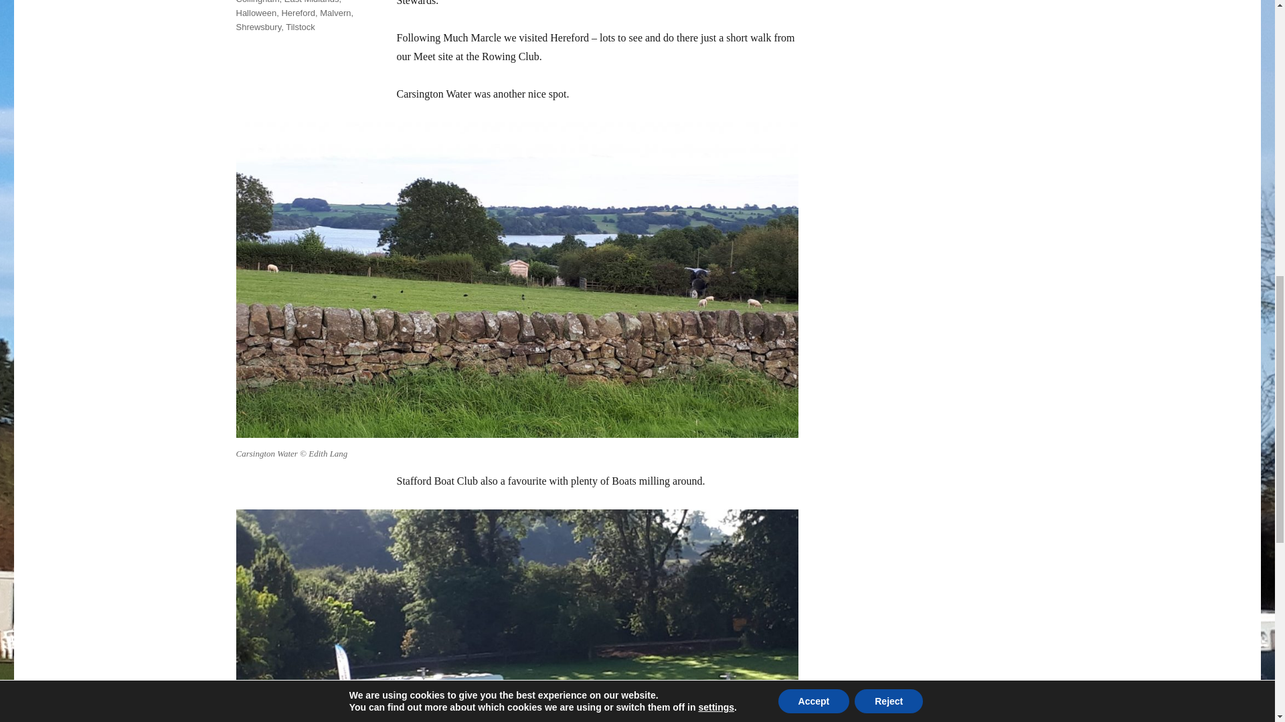 The width and height of the screenshot is (1285, 722). I want to click on Tilstock, so click(300, 27).